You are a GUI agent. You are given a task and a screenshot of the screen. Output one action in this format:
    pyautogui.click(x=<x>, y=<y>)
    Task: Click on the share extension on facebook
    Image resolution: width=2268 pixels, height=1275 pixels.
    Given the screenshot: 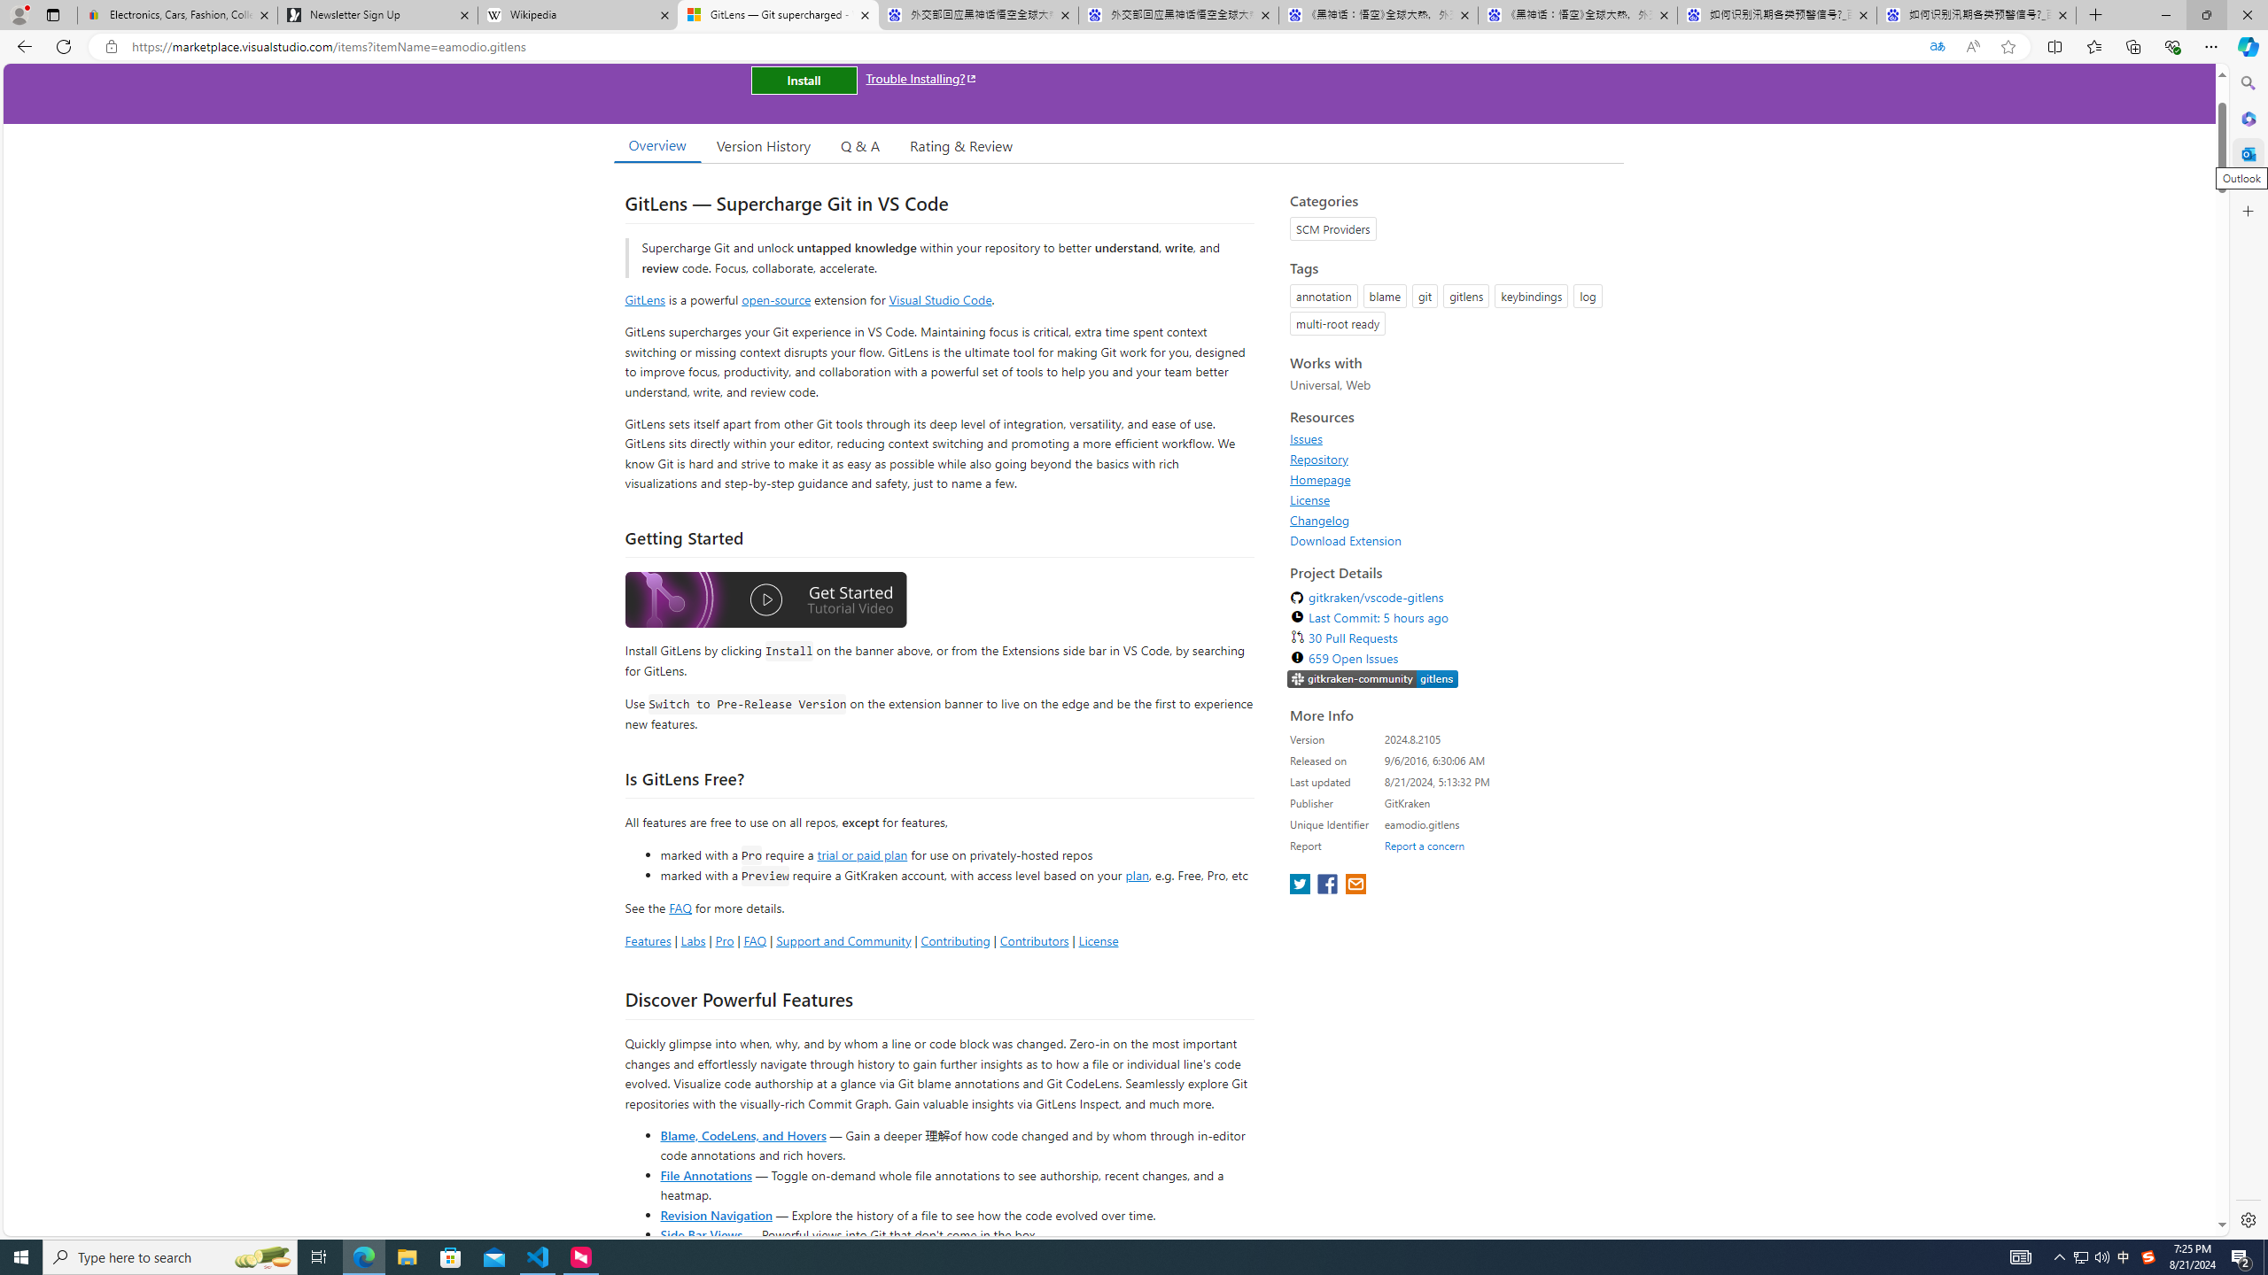 What is the action you would take?
    pyautogui.click(x=1330, y=885)
    